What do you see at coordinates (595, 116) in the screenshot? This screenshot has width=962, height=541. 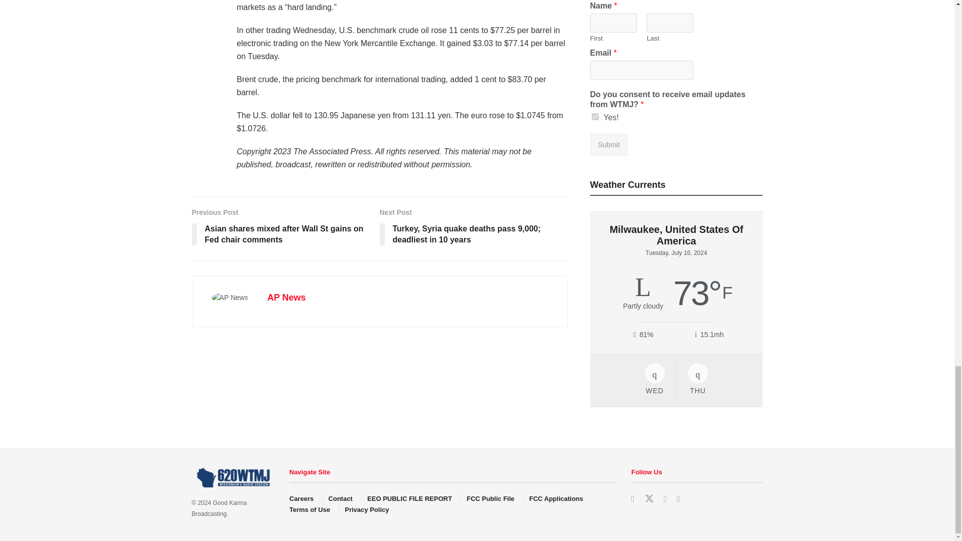 I see `Yes!` at bounding box center [595, 116].